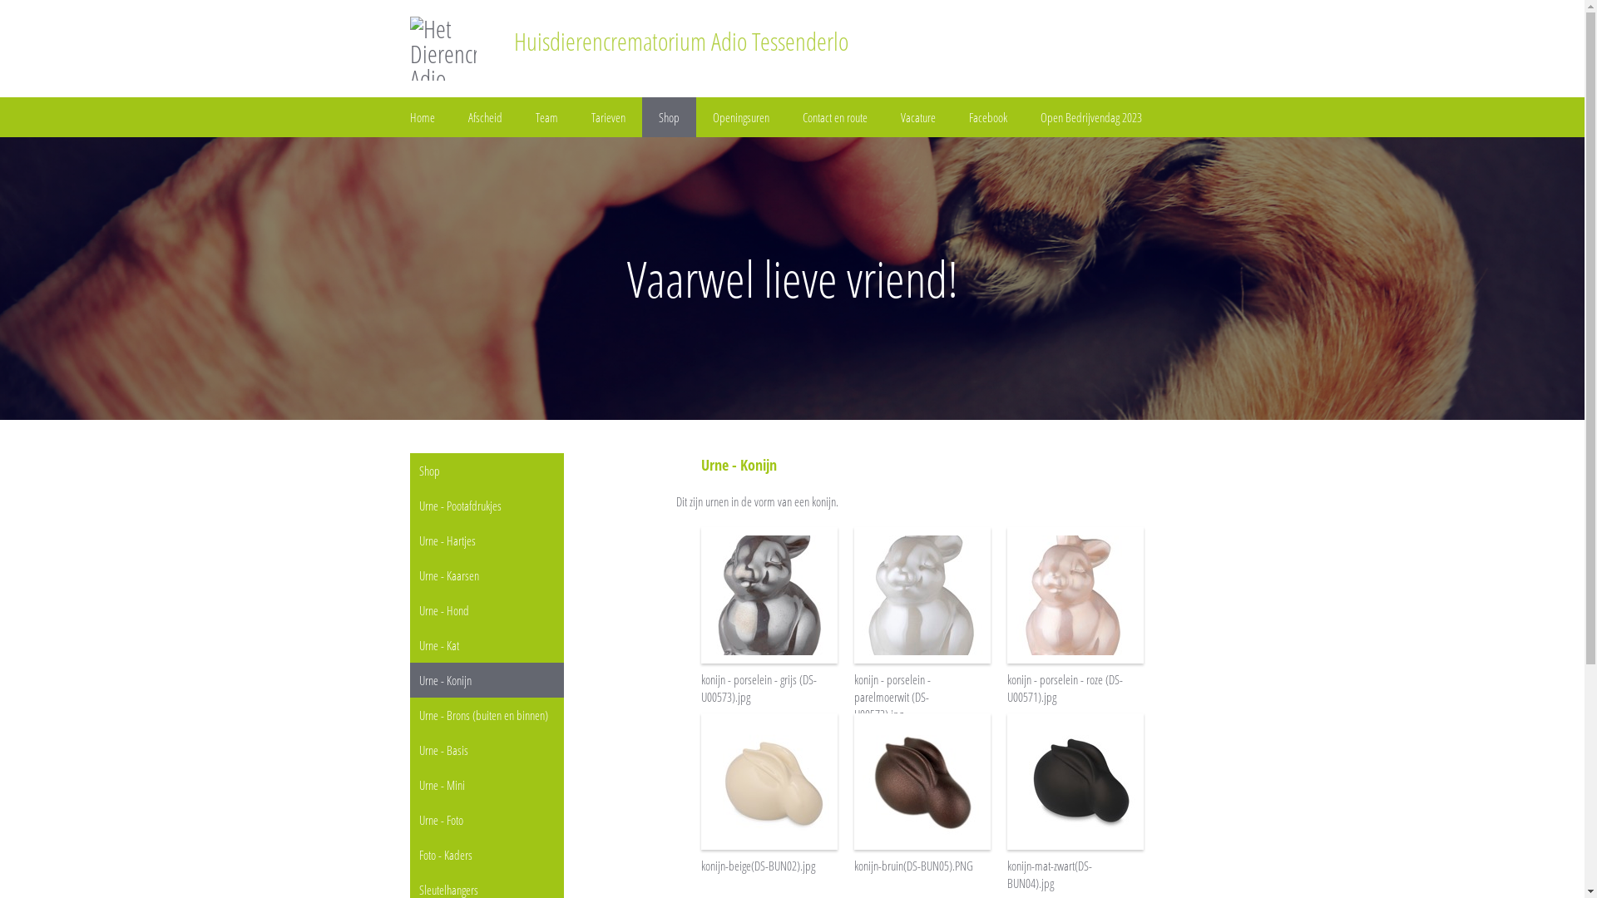  I want to click on Shop, so click(669, 117).